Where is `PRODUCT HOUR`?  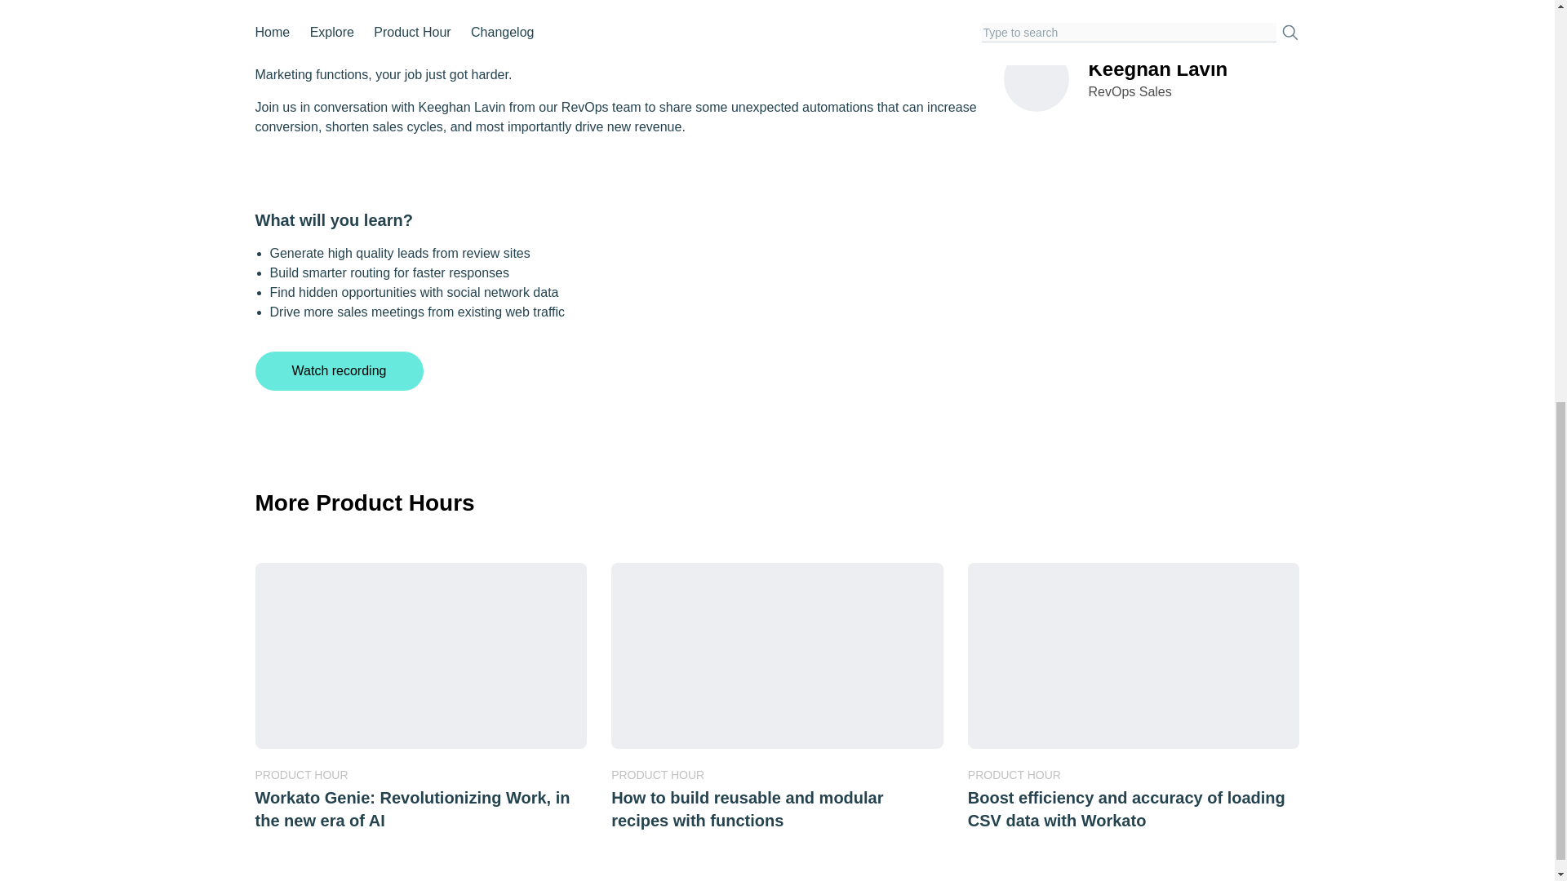 PRODUCT HOUR is located at coordinates (1014, 775).